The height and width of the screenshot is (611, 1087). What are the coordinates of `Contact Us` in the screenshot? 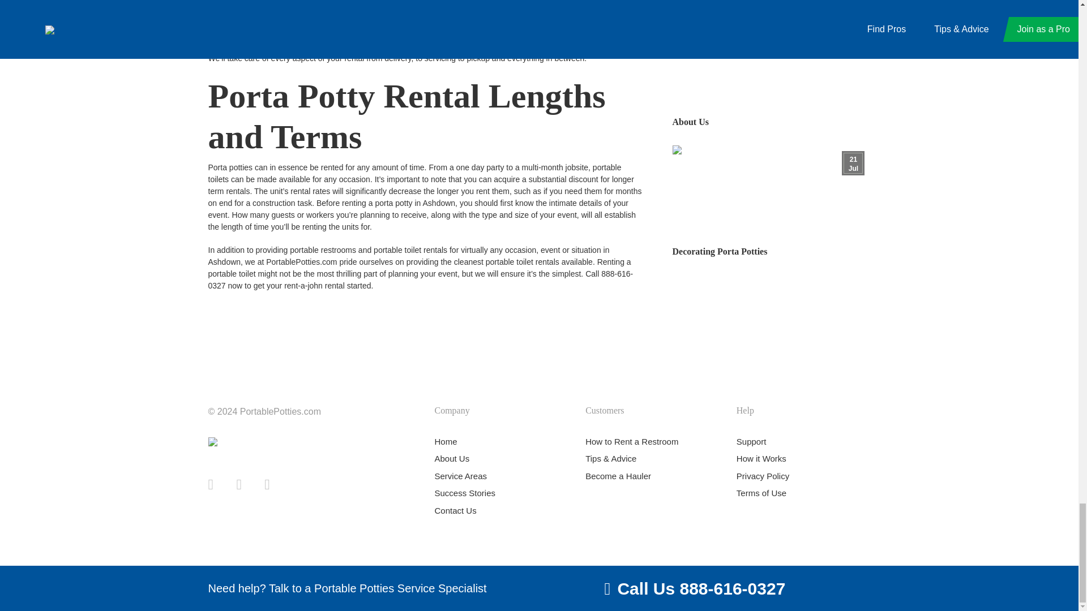 It's located at (455, 510).